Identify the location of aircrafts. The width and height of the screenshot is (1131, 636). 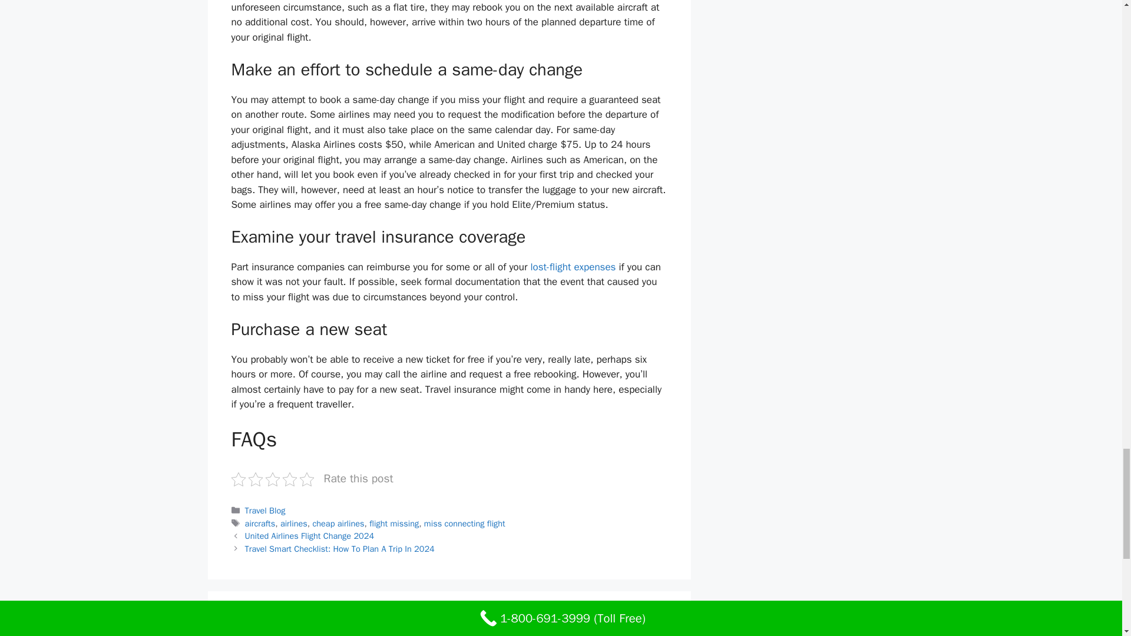
(260, 523).